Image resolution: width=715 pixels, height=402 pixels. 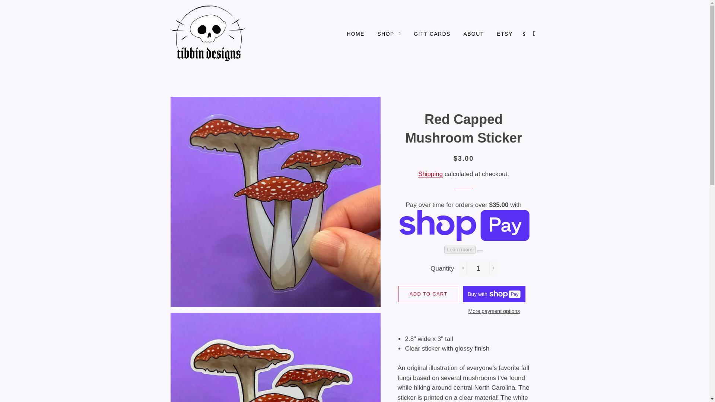 I want to click on ABOUT, so click(x=473, y=34).